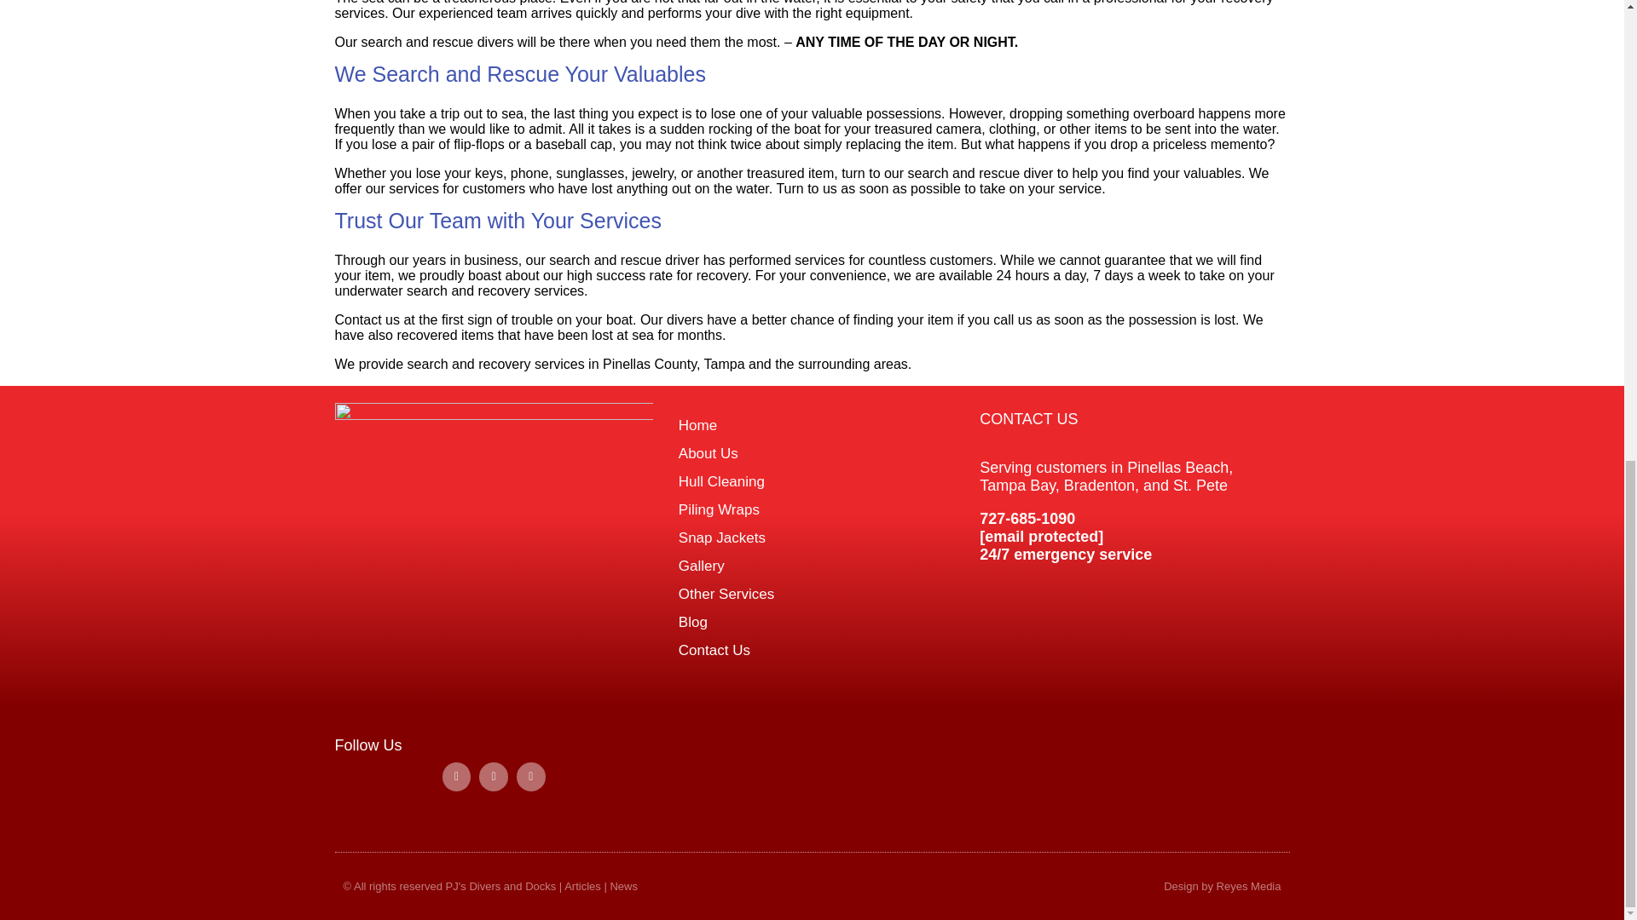  What do you see at coordinates (812, 538) in the screenshot?
I see `Snap Jackets` at bounding box center [812, 538].